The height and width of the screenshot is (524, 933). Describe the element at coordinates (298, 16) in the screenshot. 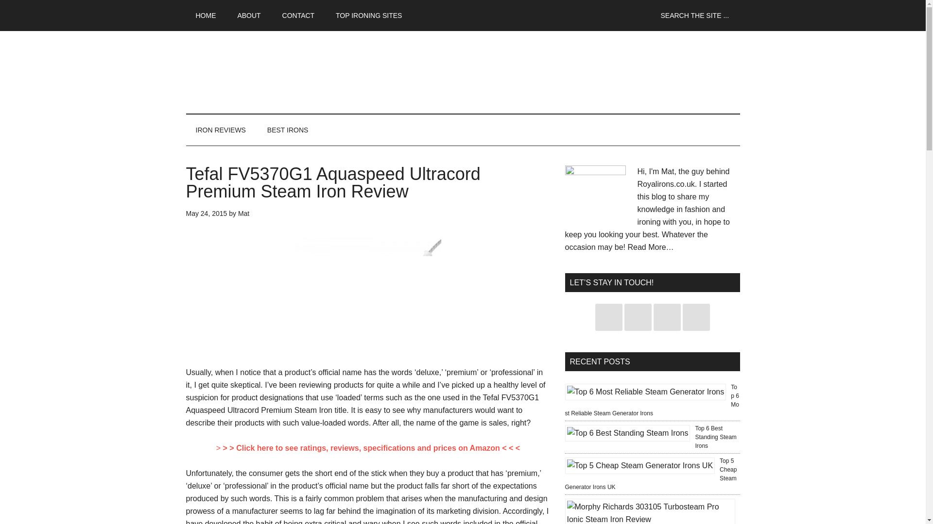

I see `CONTACT` at that location.